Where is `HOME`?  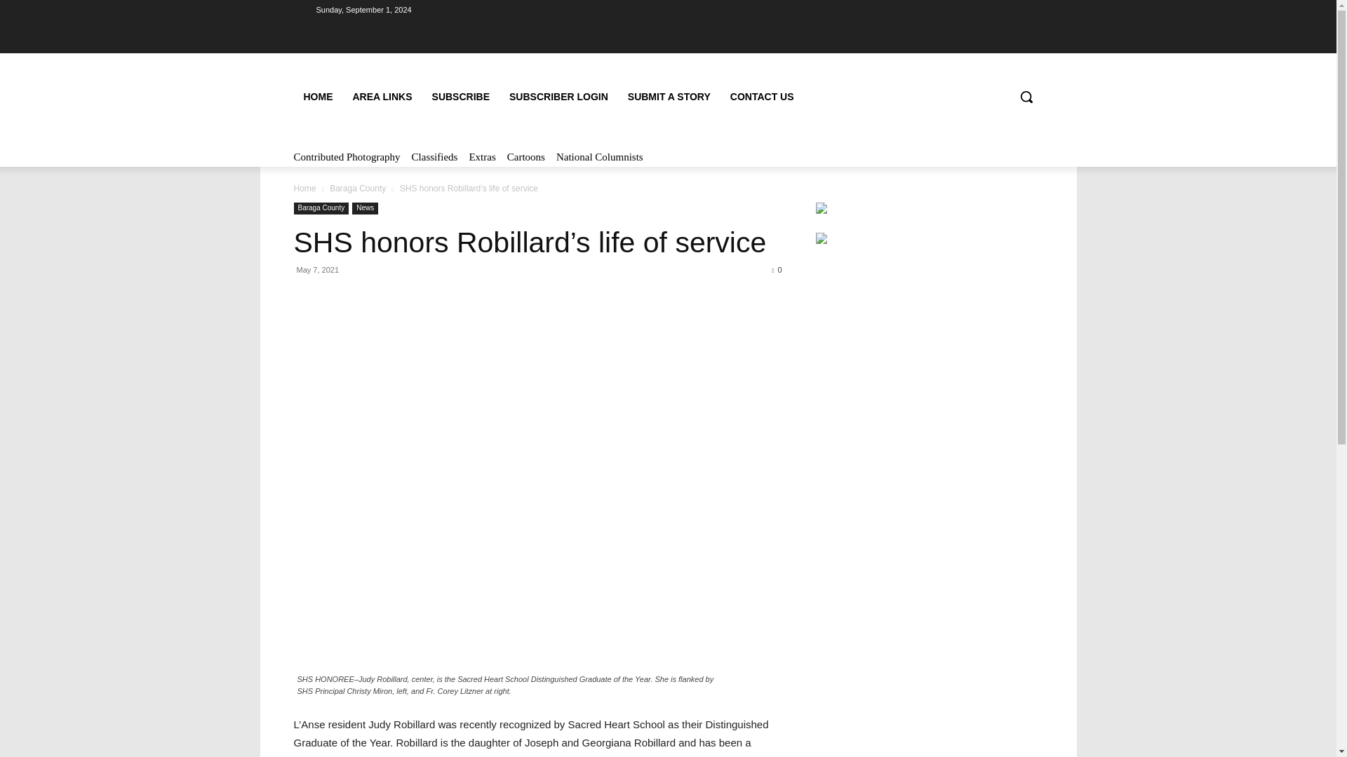
HOME is located at coordinates (317, 97).